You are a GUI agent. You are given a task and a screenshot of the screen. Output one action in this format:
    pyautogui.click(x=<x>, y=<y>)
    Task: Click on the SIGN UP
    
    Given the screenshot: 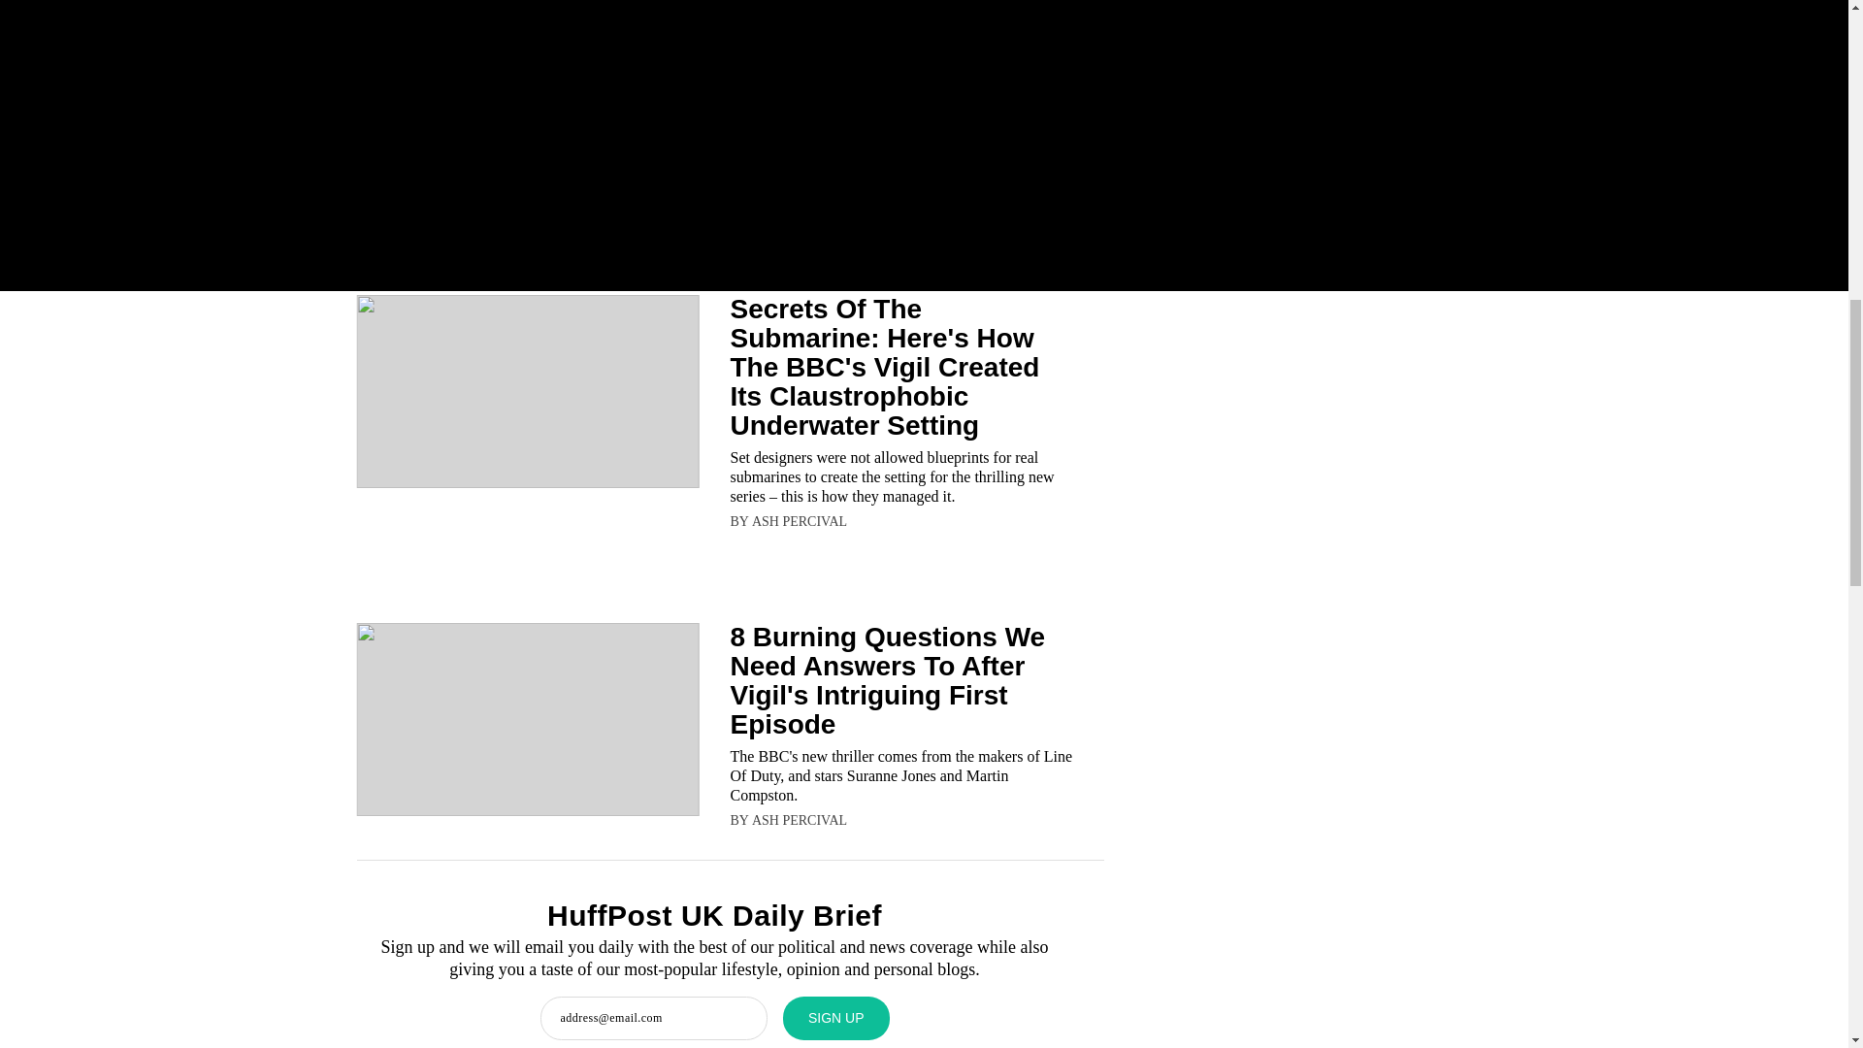 What is the action you would take?
    pyautogui.click(x=836, y=1019)
    